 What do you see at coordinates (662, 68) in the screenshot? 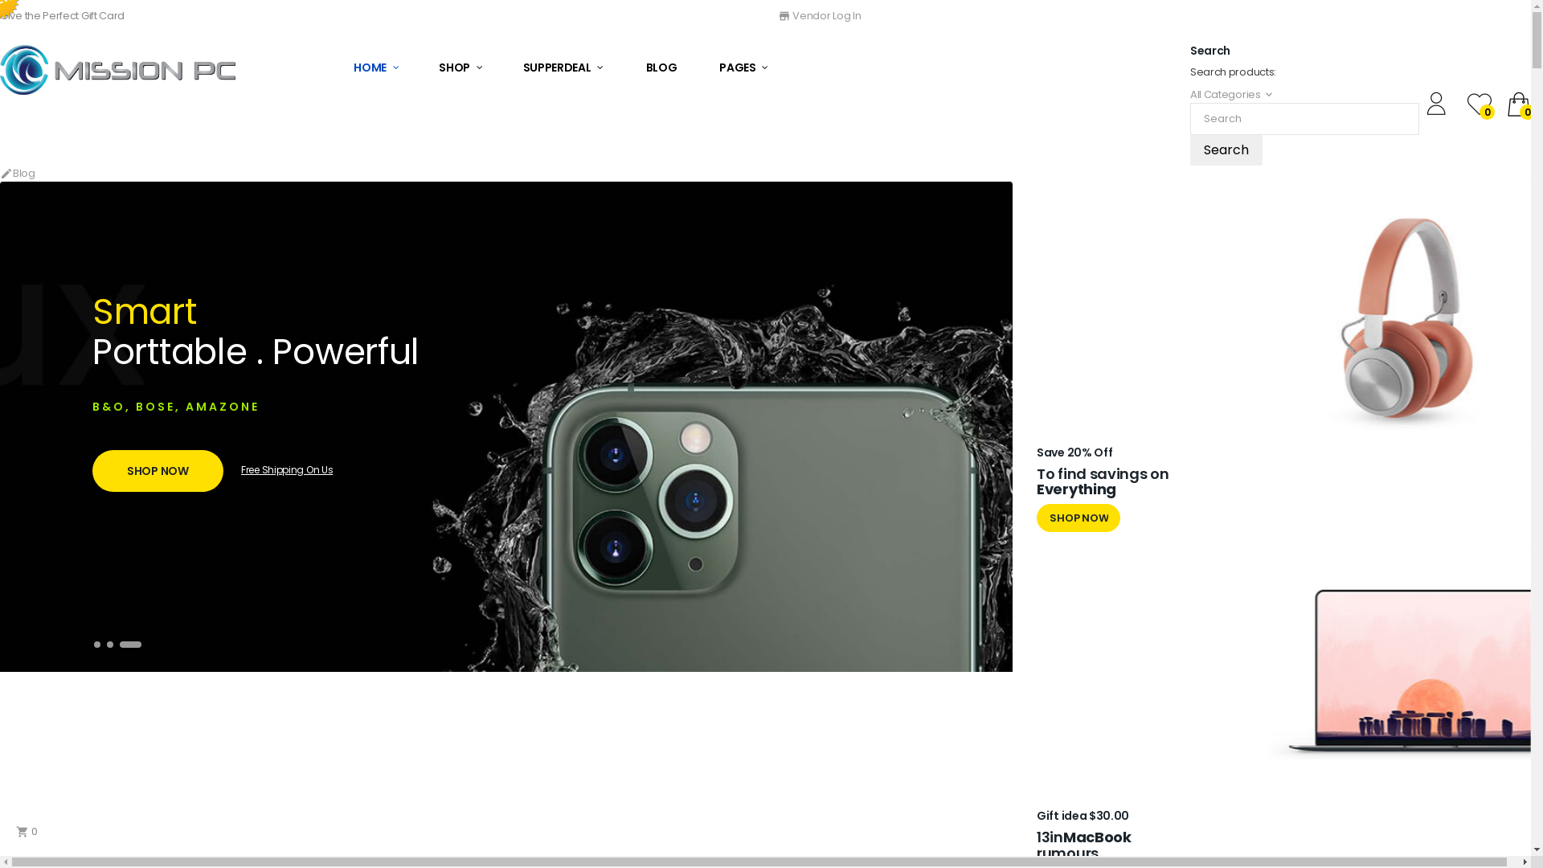
I see `BLOG` at bounding box center [662, 68].